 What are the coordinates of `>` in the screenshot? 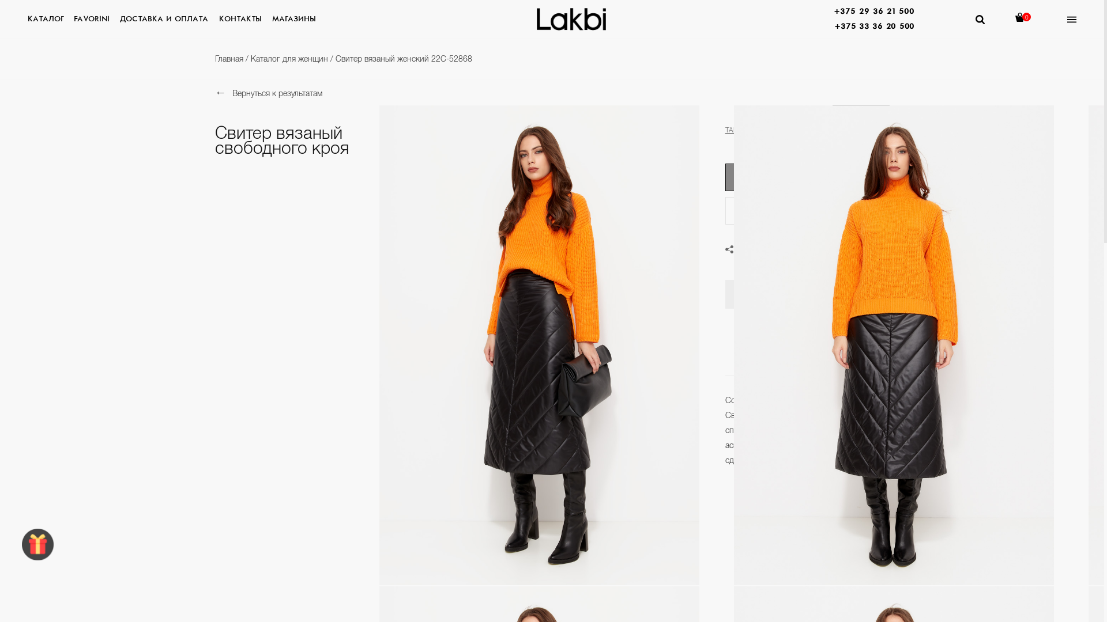 It's located at (875, 119).